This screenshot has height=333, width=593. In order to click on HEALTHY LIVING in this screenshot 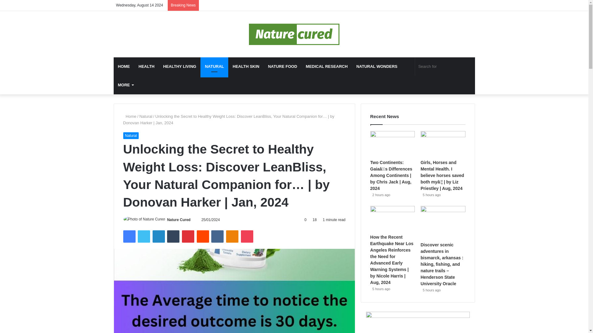, I will do `click(179, 67)`.